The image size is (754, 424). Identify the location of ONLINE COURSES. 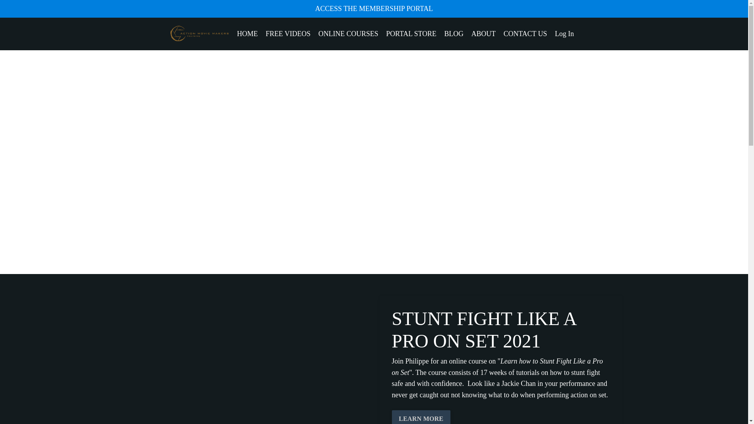
(348, 34).